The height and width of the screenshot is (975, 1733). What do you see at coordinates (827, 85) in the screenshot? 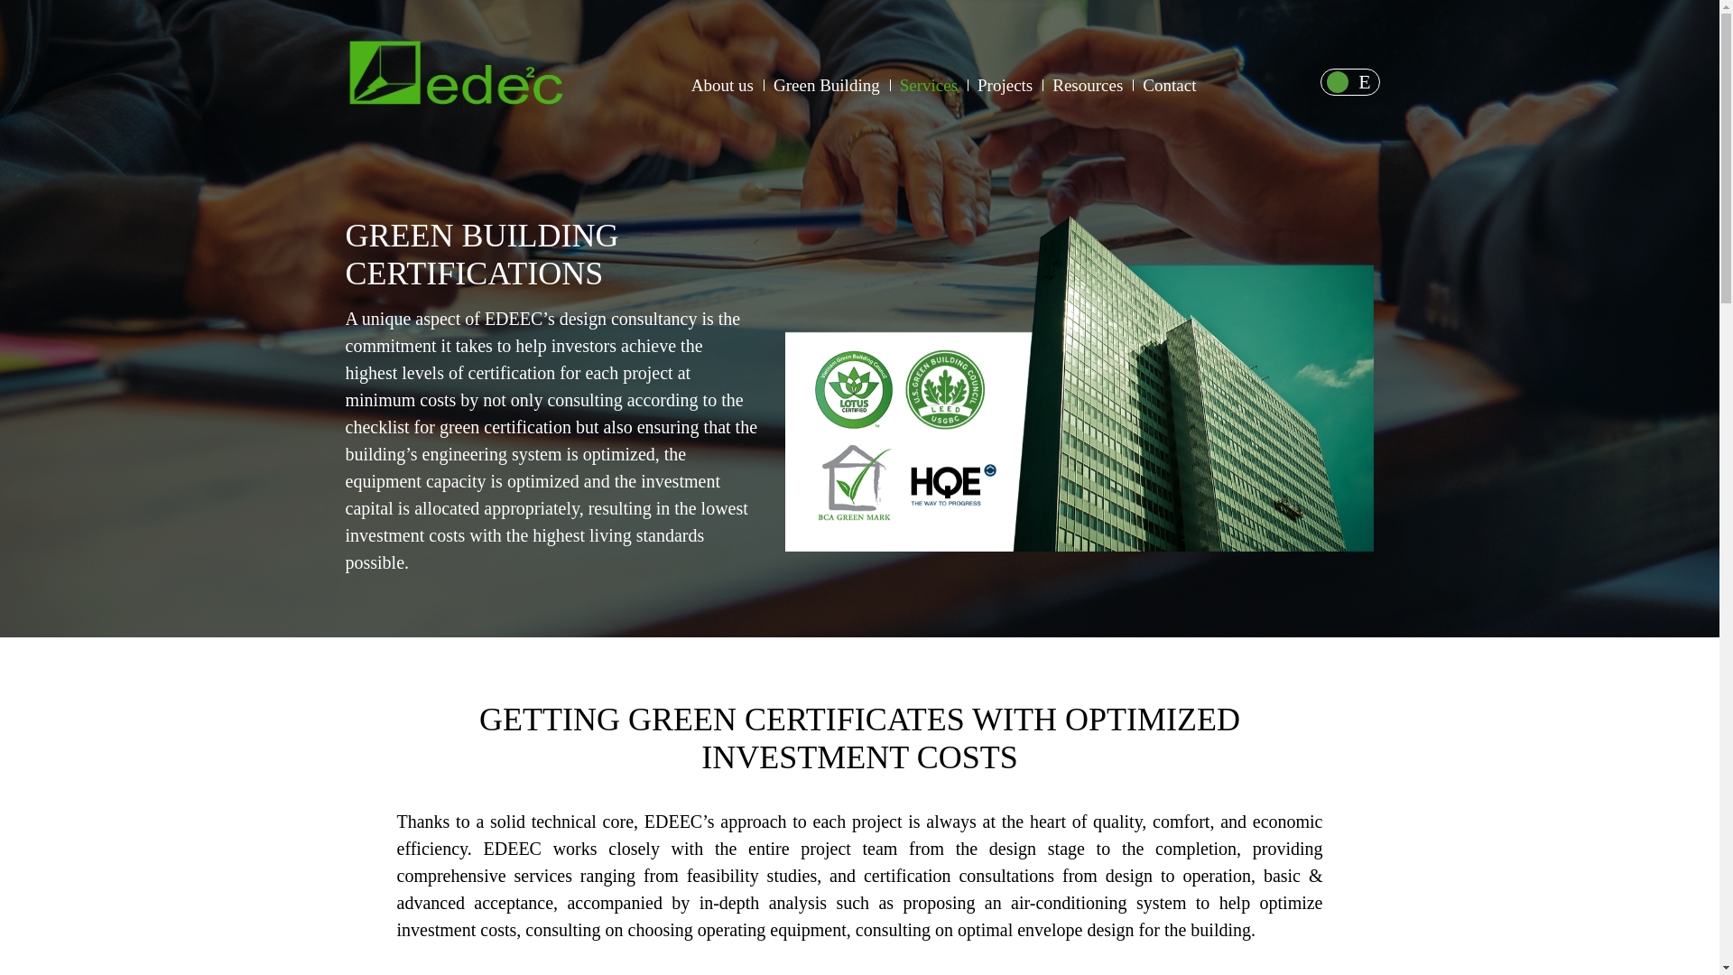
I see `Green Building` at bounding box center [827, 85].